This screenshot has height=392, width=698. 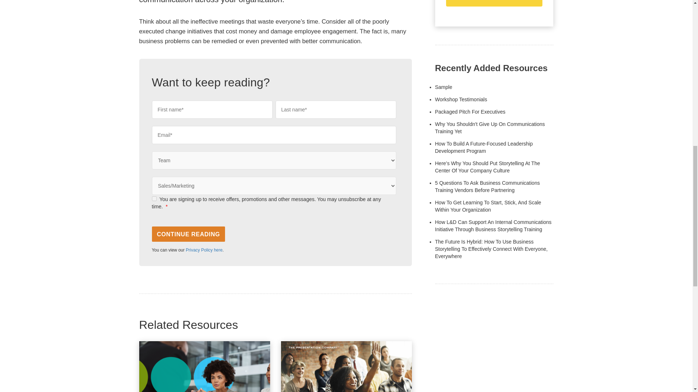 What do you see at coordinates (443, 87) in the screenshot?
I see `Look Sample` at bounding box center [443, 87].